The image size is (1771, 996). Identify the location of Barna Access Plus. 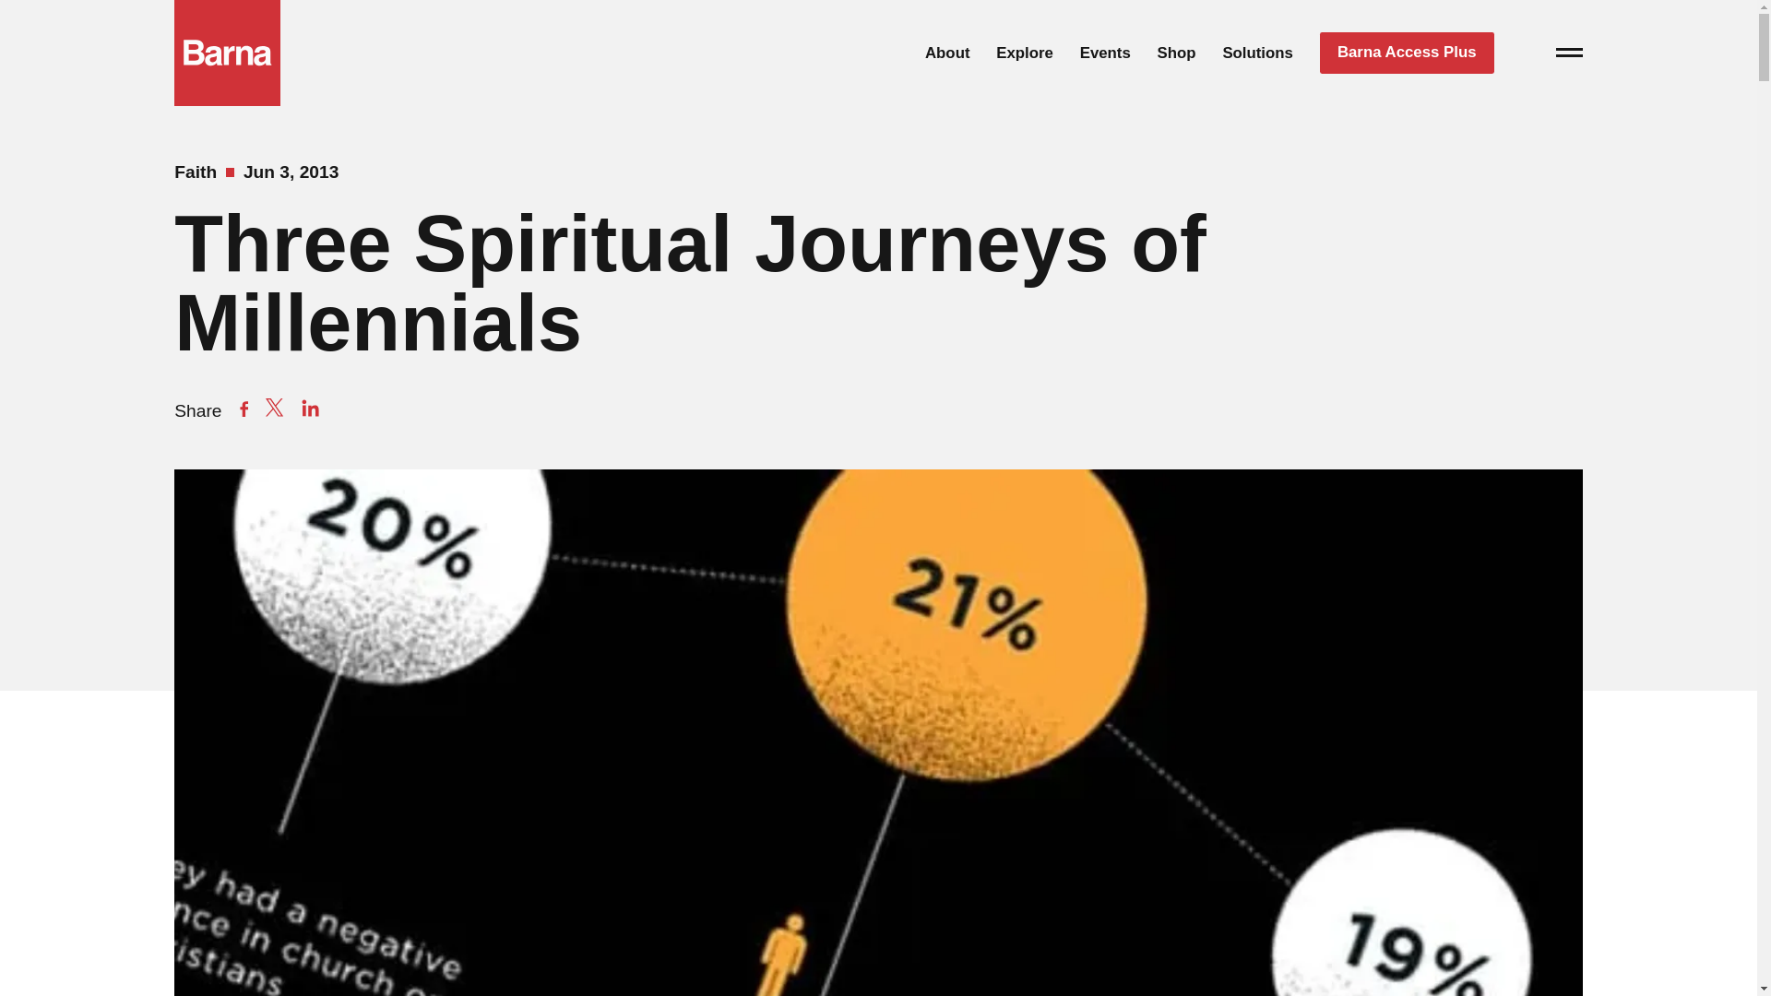
(1407, 53).